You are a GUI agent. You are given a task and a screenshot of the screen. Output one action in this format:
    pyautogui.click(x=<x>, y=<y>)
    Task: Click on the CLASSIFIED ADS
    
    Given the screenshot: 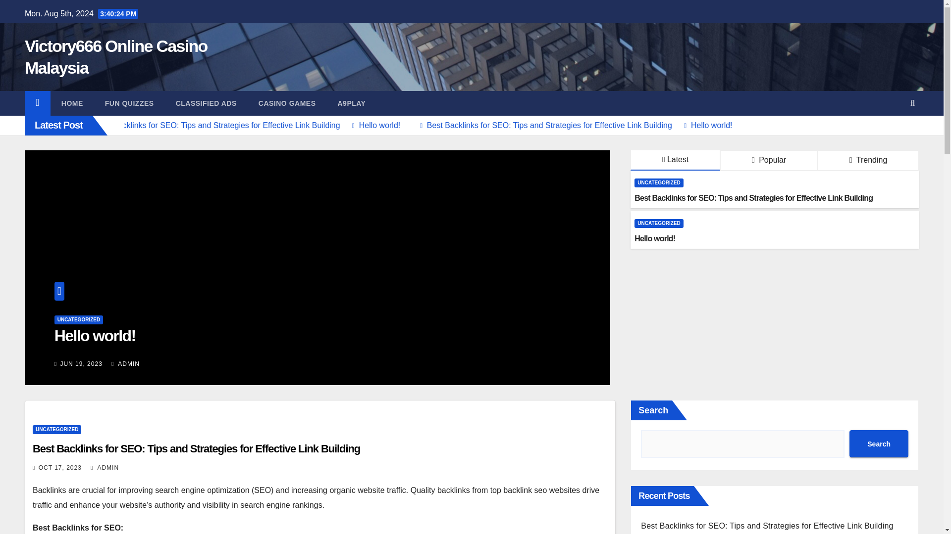 What is the action you would take?
    pyautogui.click(x=206, y=103)
    